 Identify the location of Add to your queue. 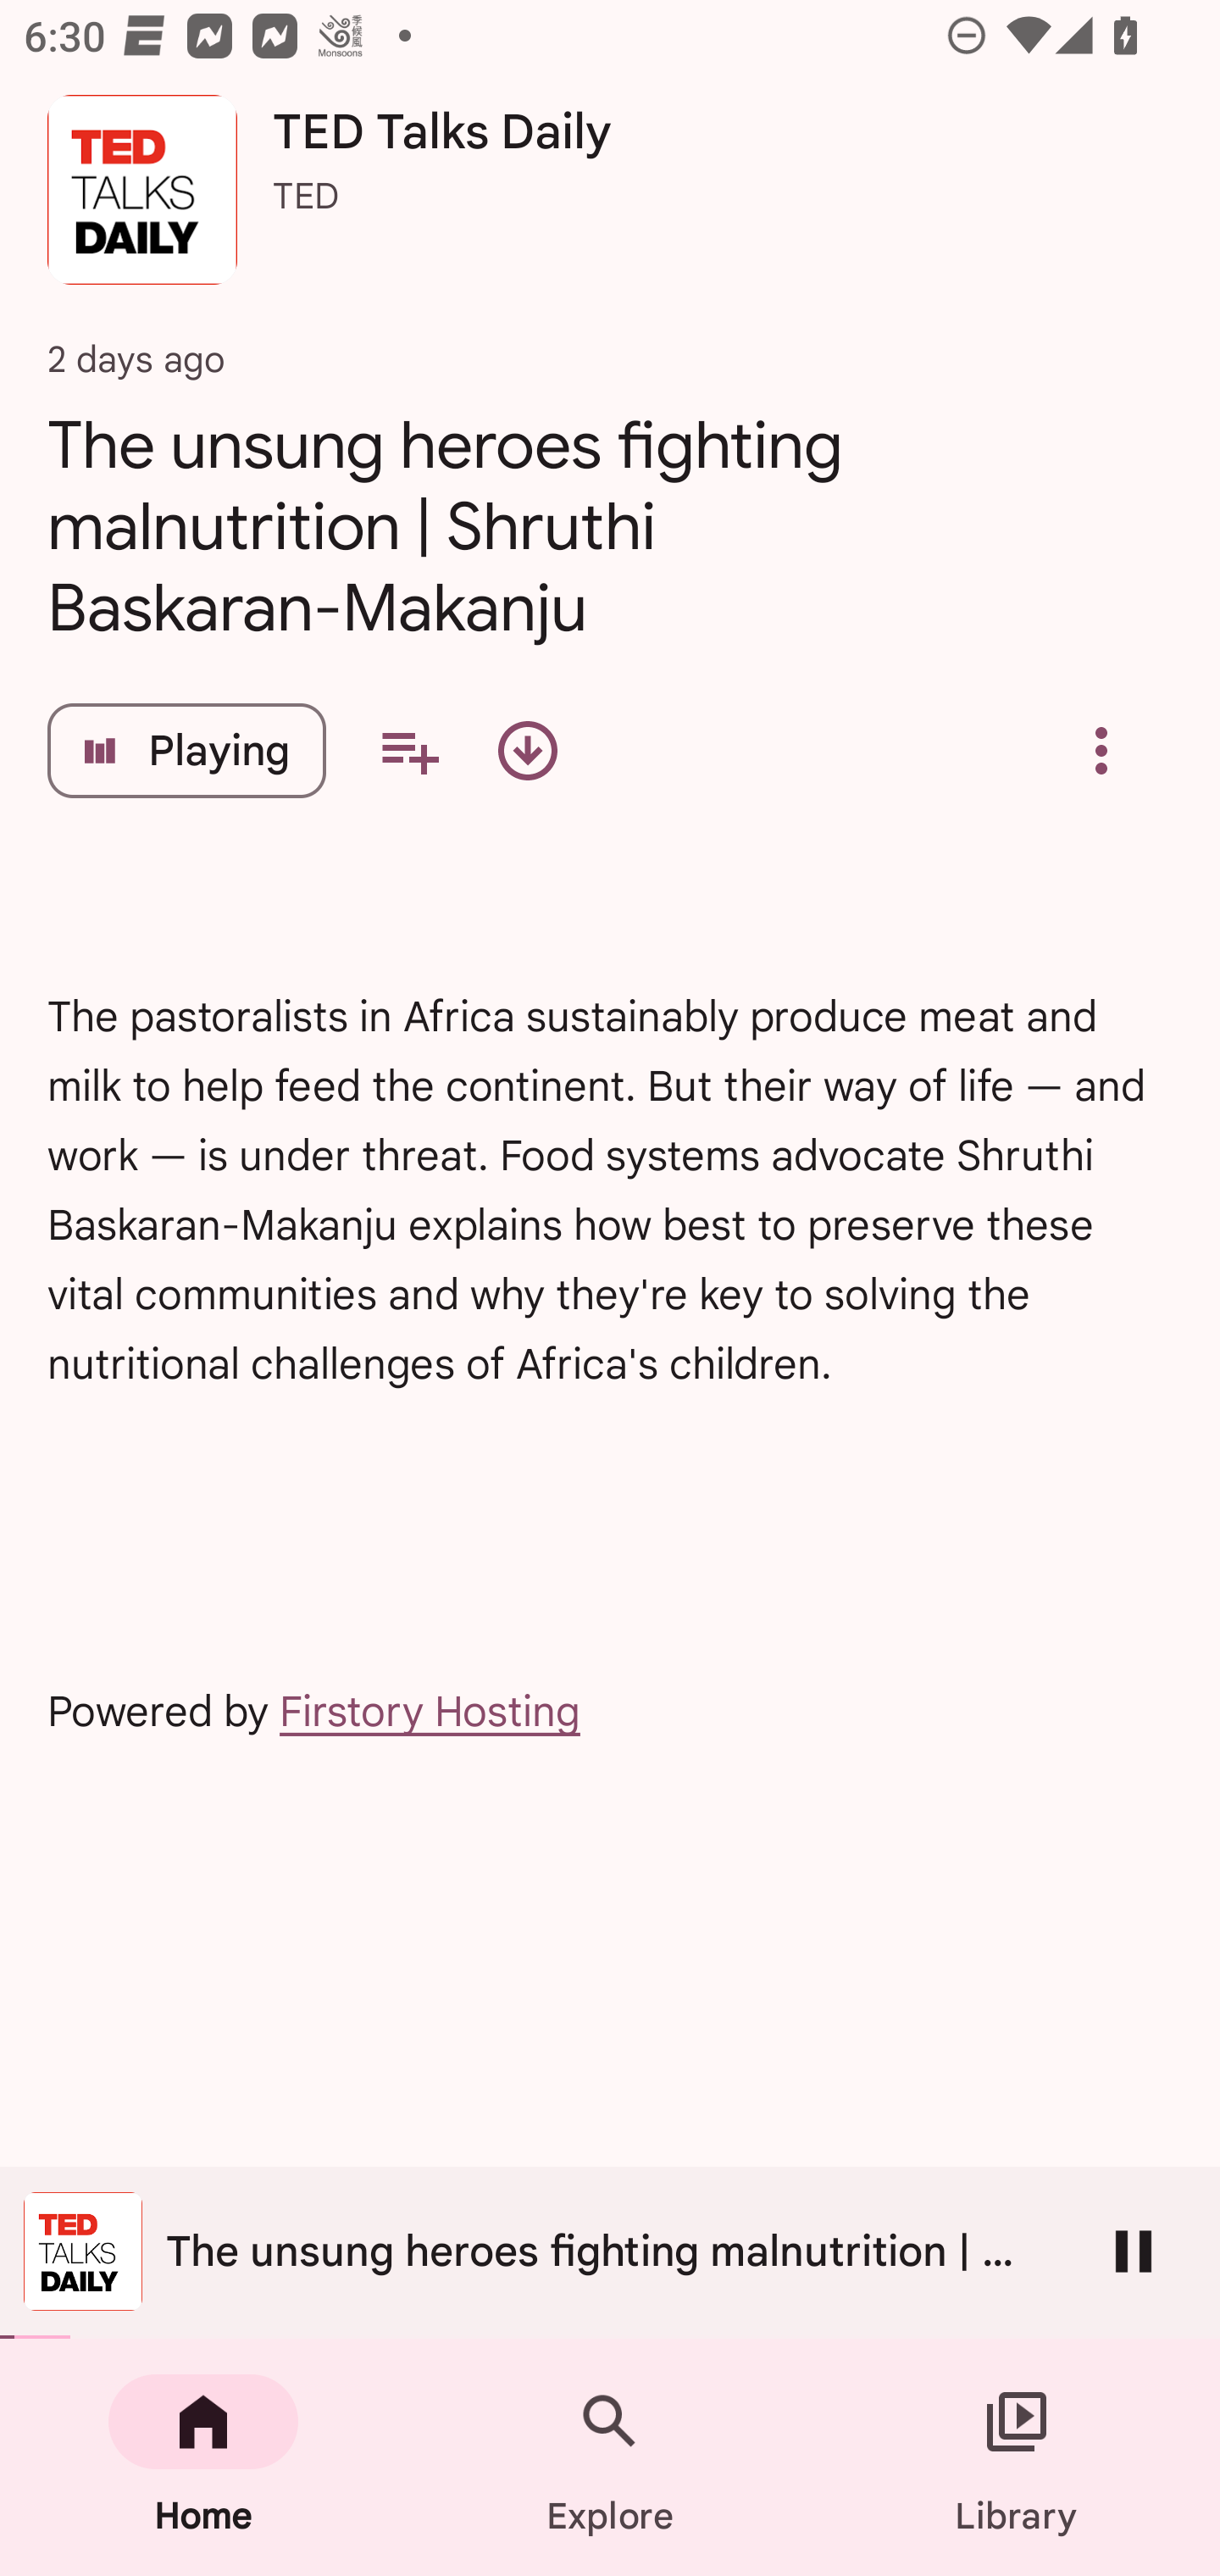
(408, 751).